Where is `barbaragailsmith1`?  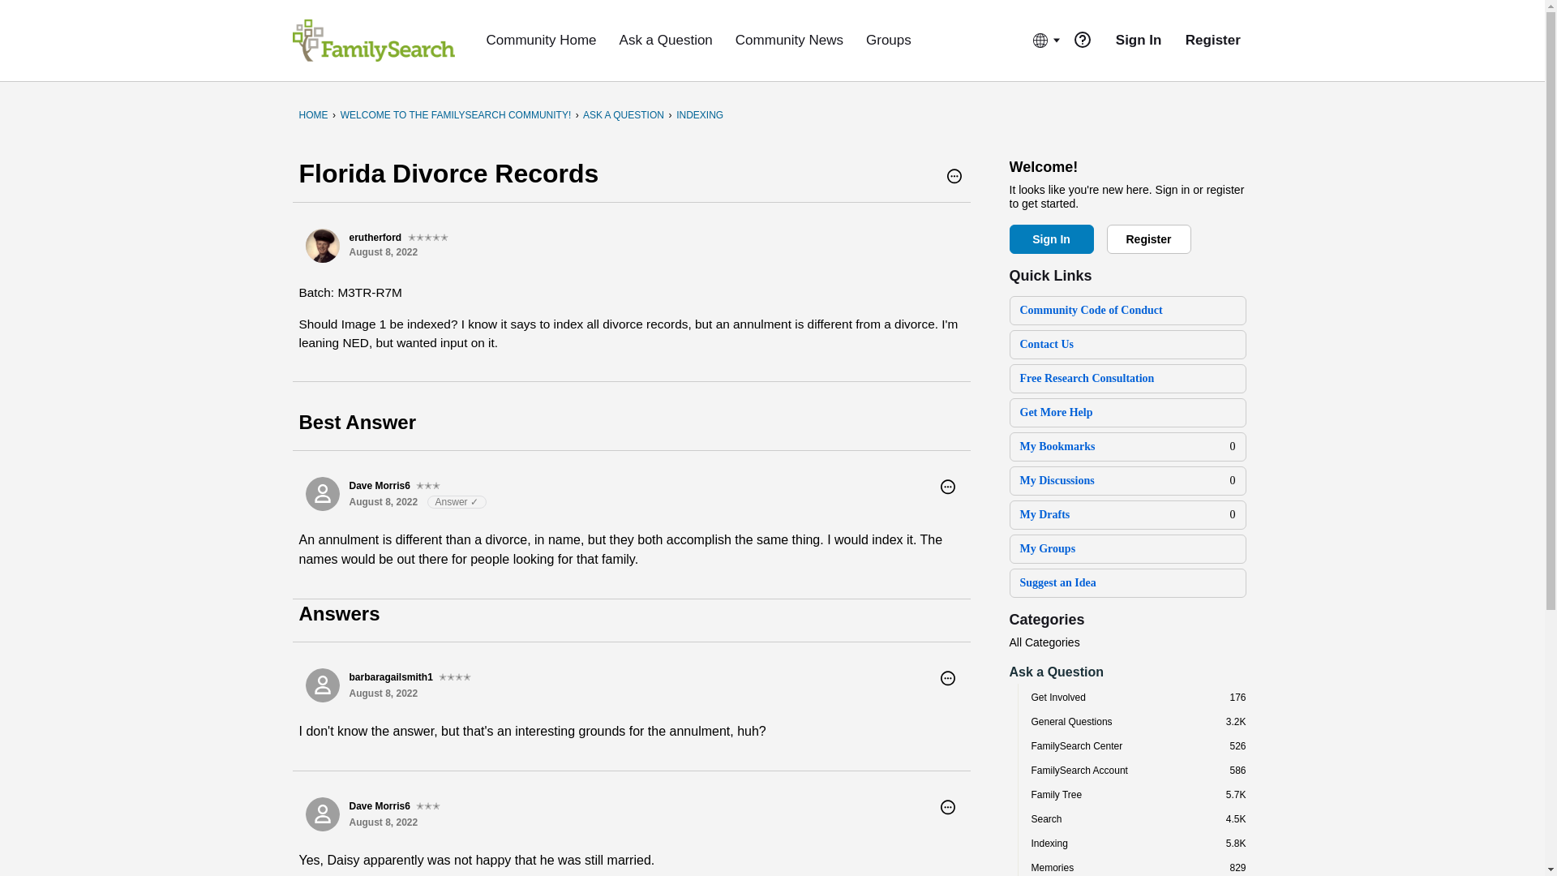
barbaragailsmith1 is located at coordinates (322, 685).